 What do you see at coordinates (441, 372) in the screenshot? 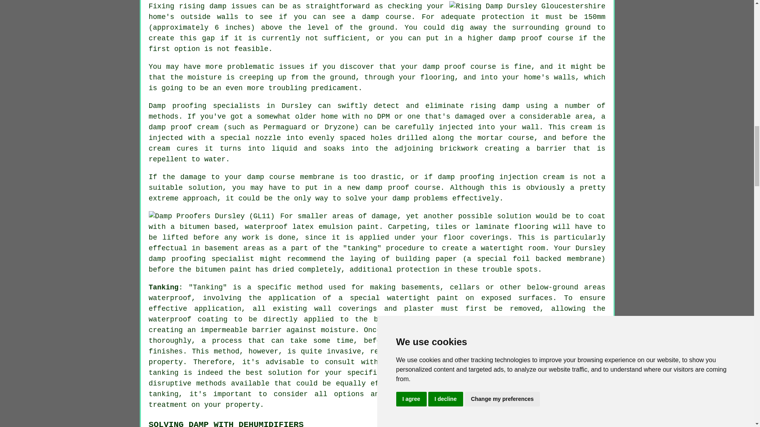
I see `damp issues` at bounding box center [441, 372].